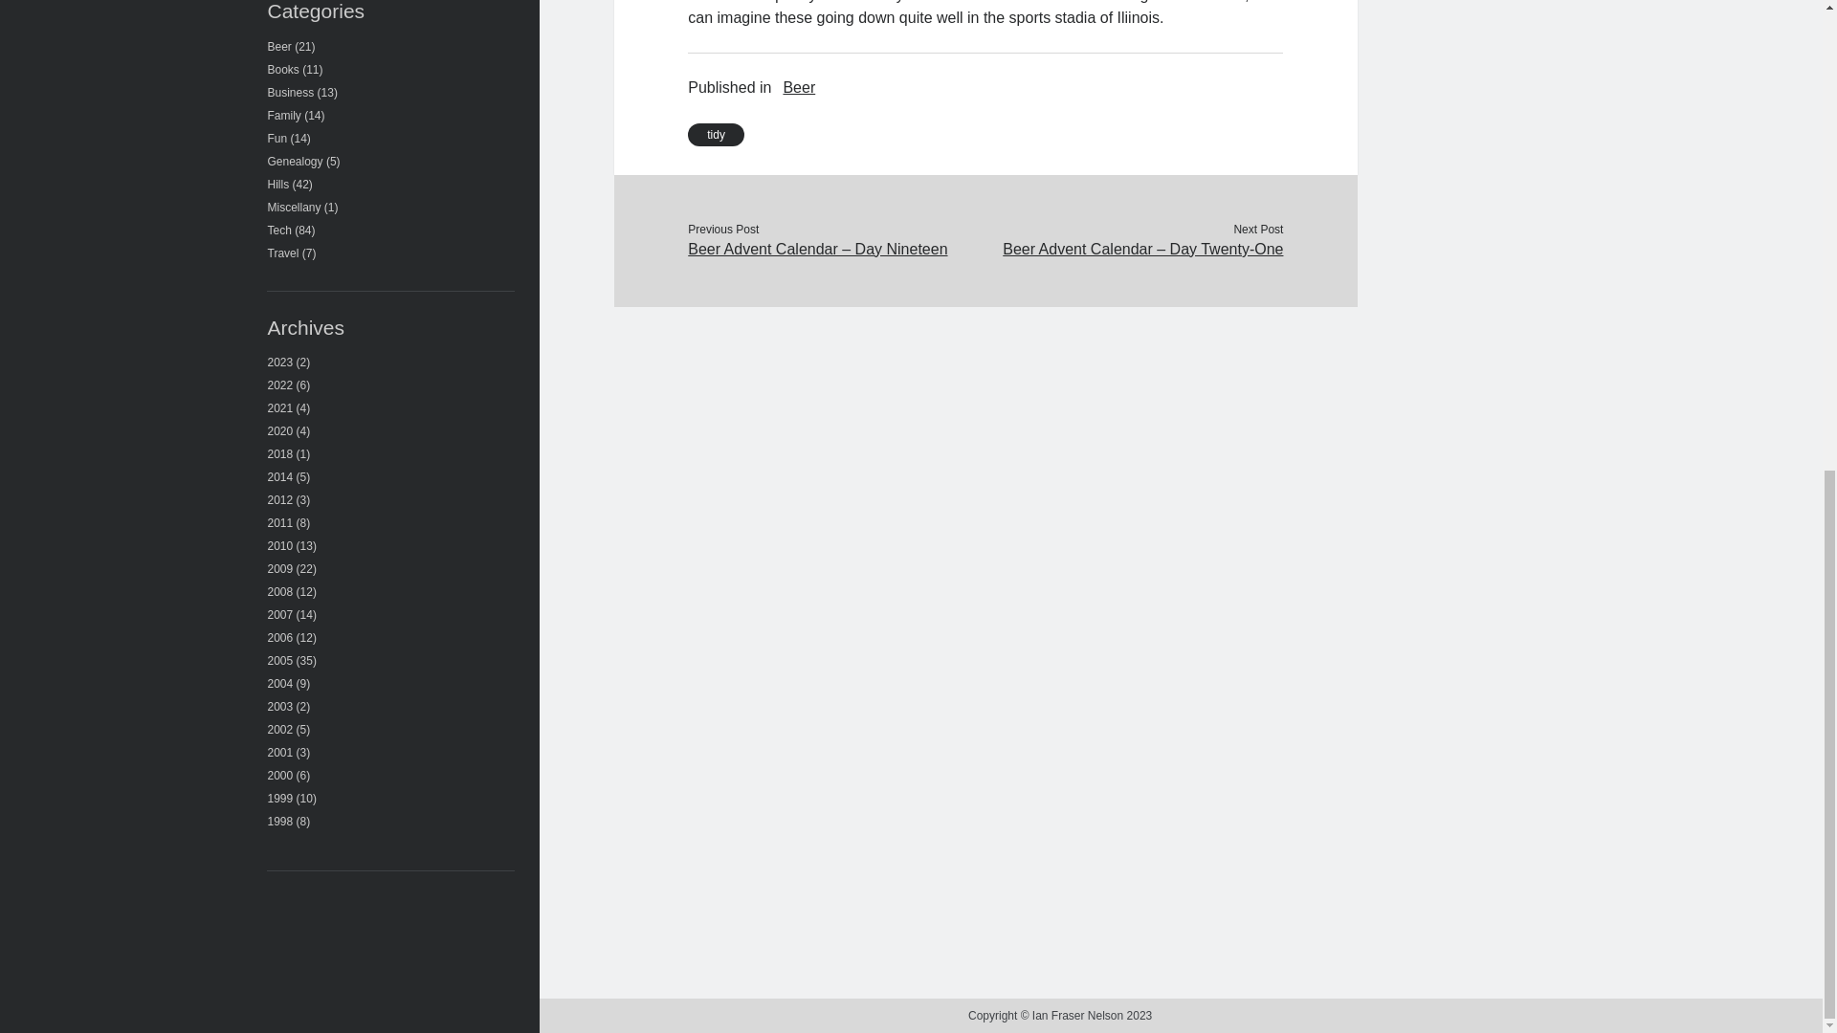 This screenshot has height=1033, width=1837. Describe the element at coordinates (281, 408) in the screenshot. I see `2021` at that location.